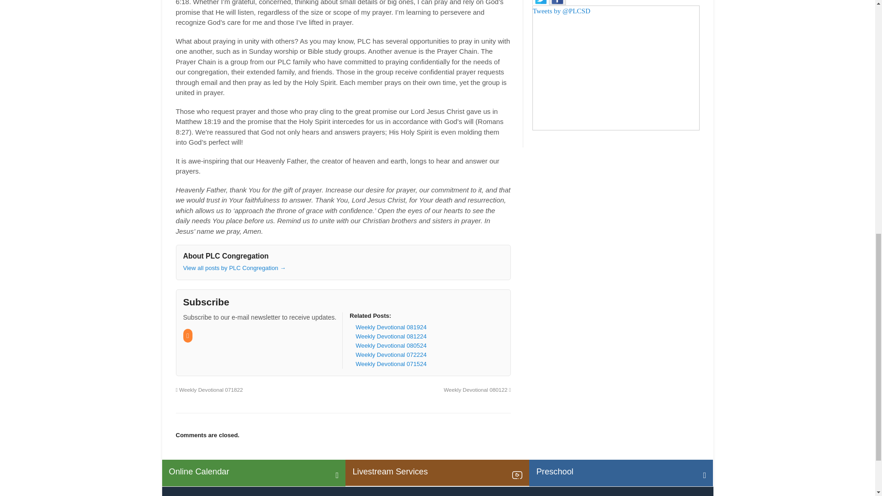 The width and height of the screenshot is (882, 496). I want to click on Weekly Devotional 081924, so click(390, 327).